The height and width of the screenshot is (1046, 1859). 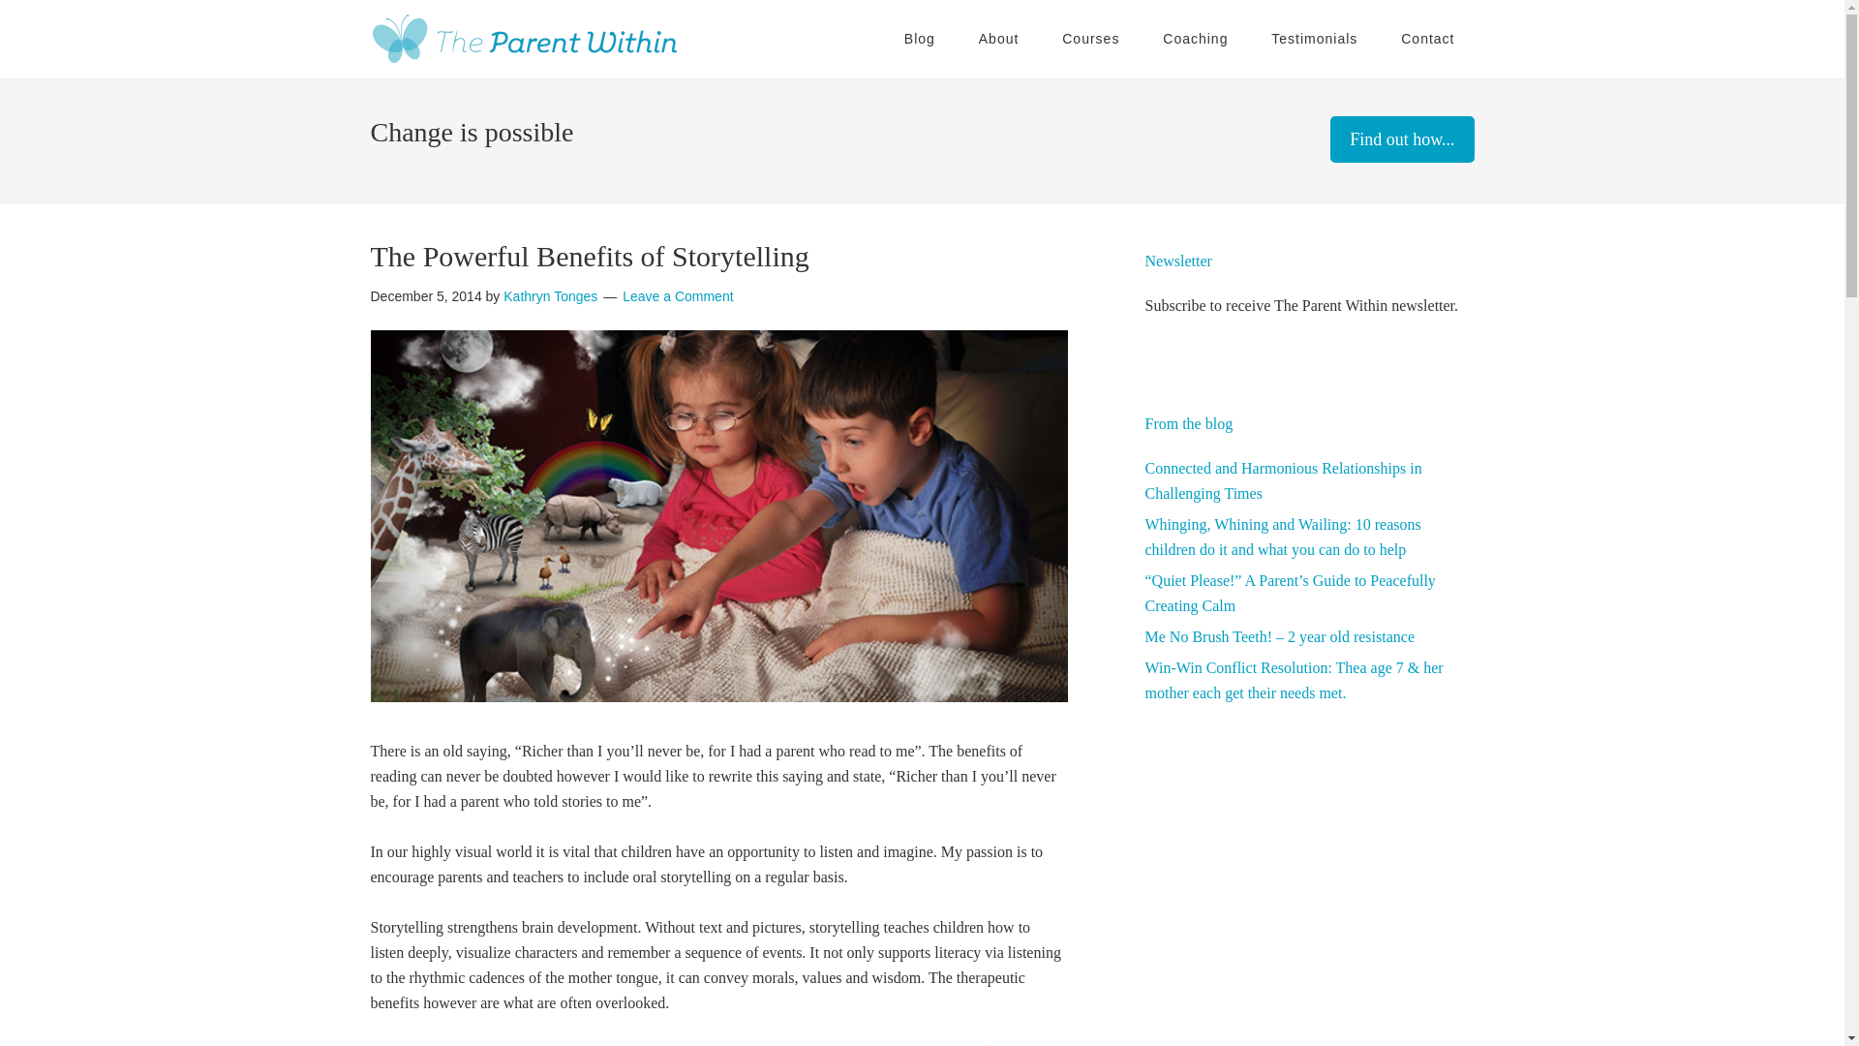 I want to click on About, so click(x=999, y=39).